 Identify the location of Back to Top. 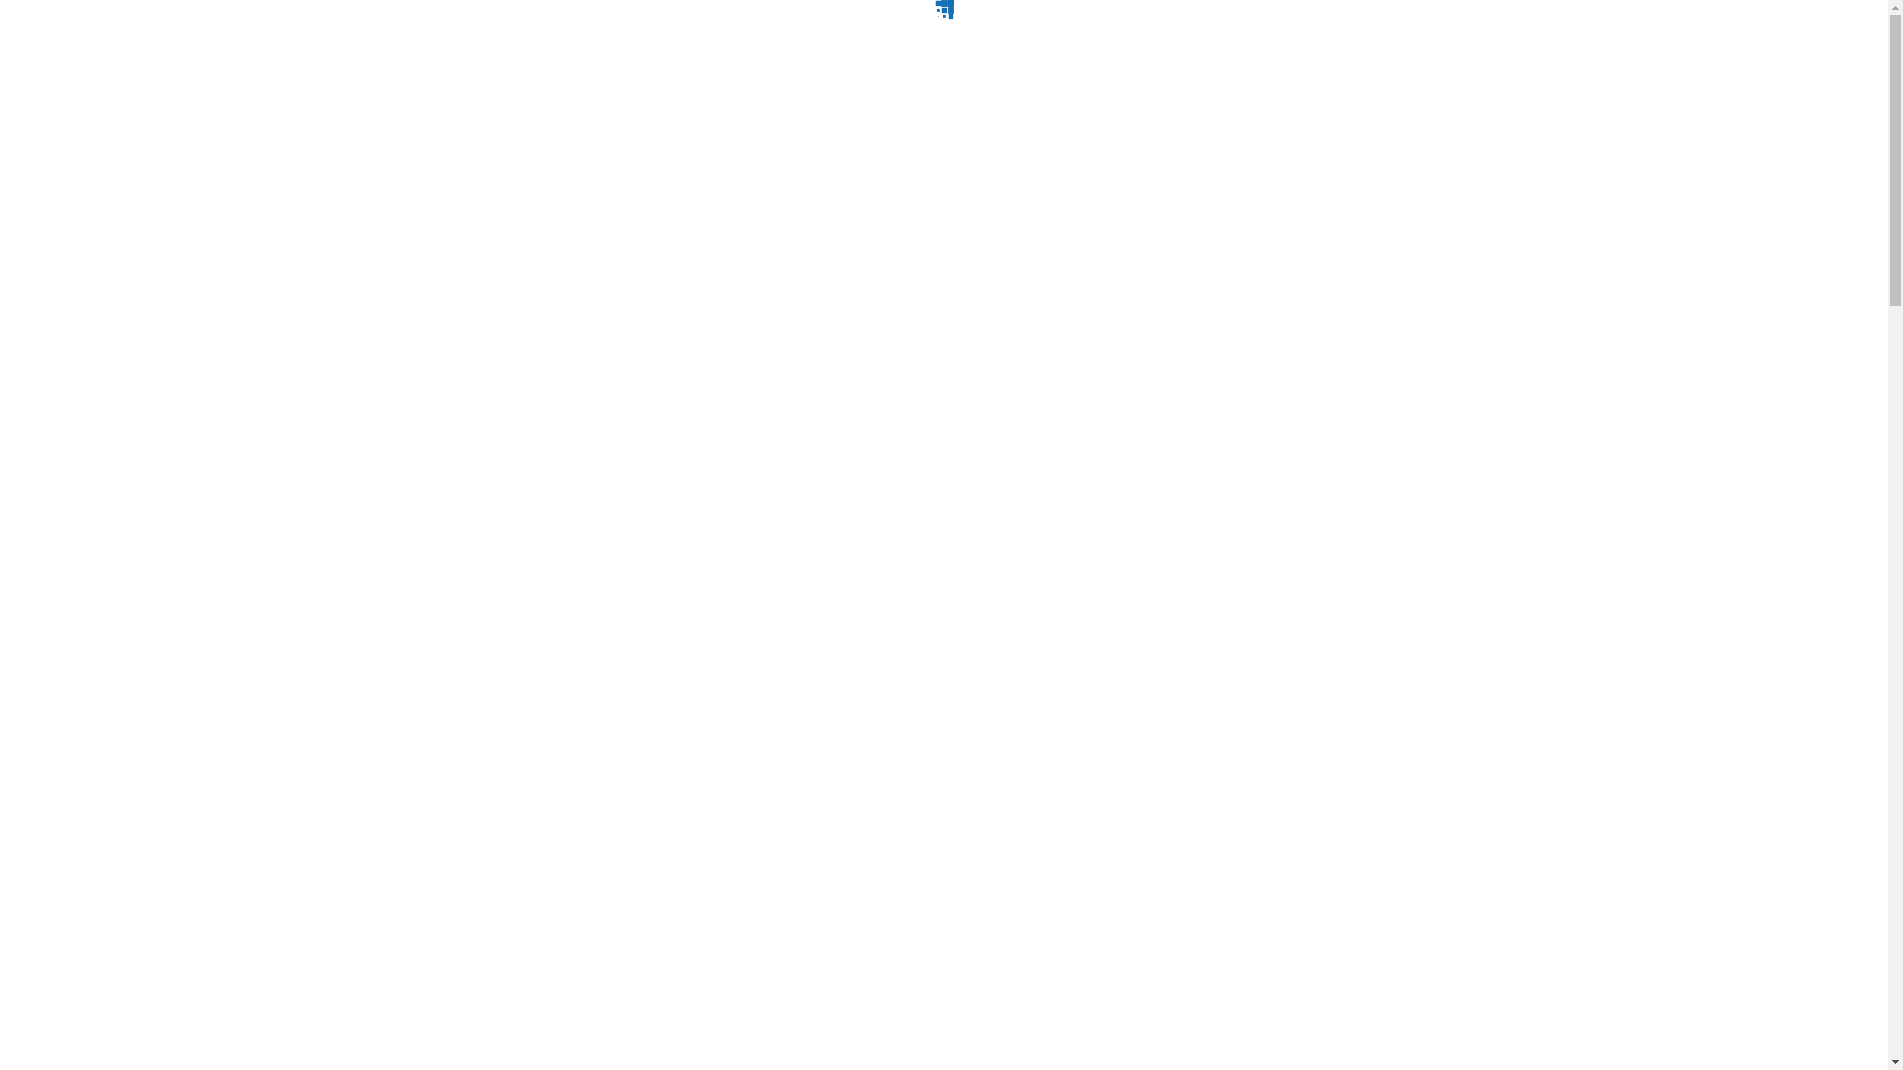
(10, 22).